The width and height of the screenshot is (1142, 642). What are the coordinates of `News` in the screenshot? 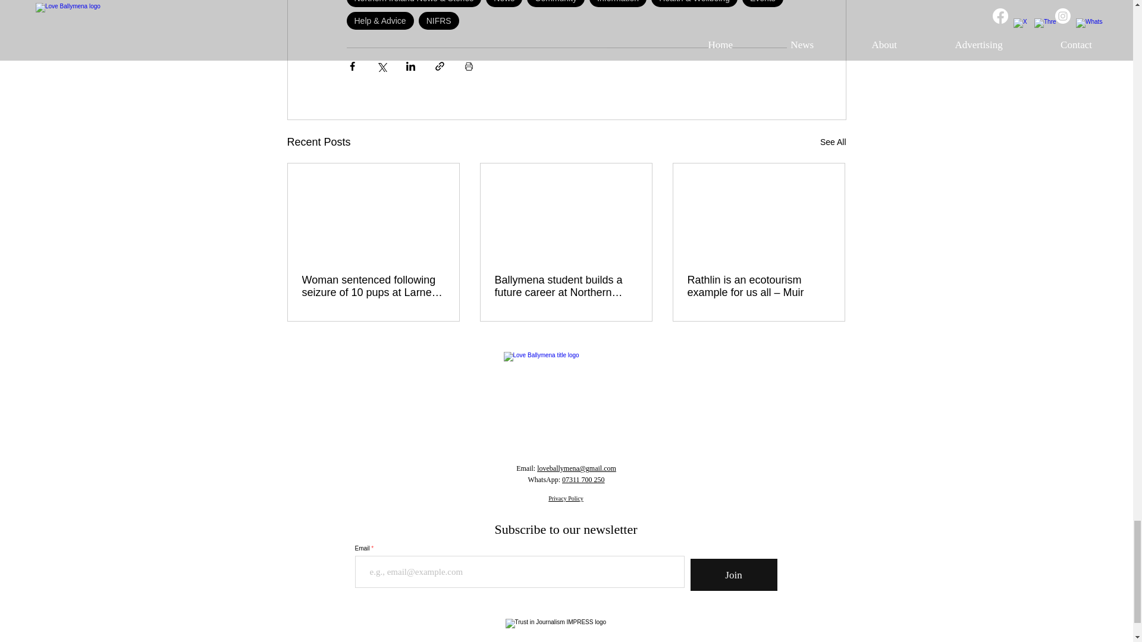 It's located at (504, 4).